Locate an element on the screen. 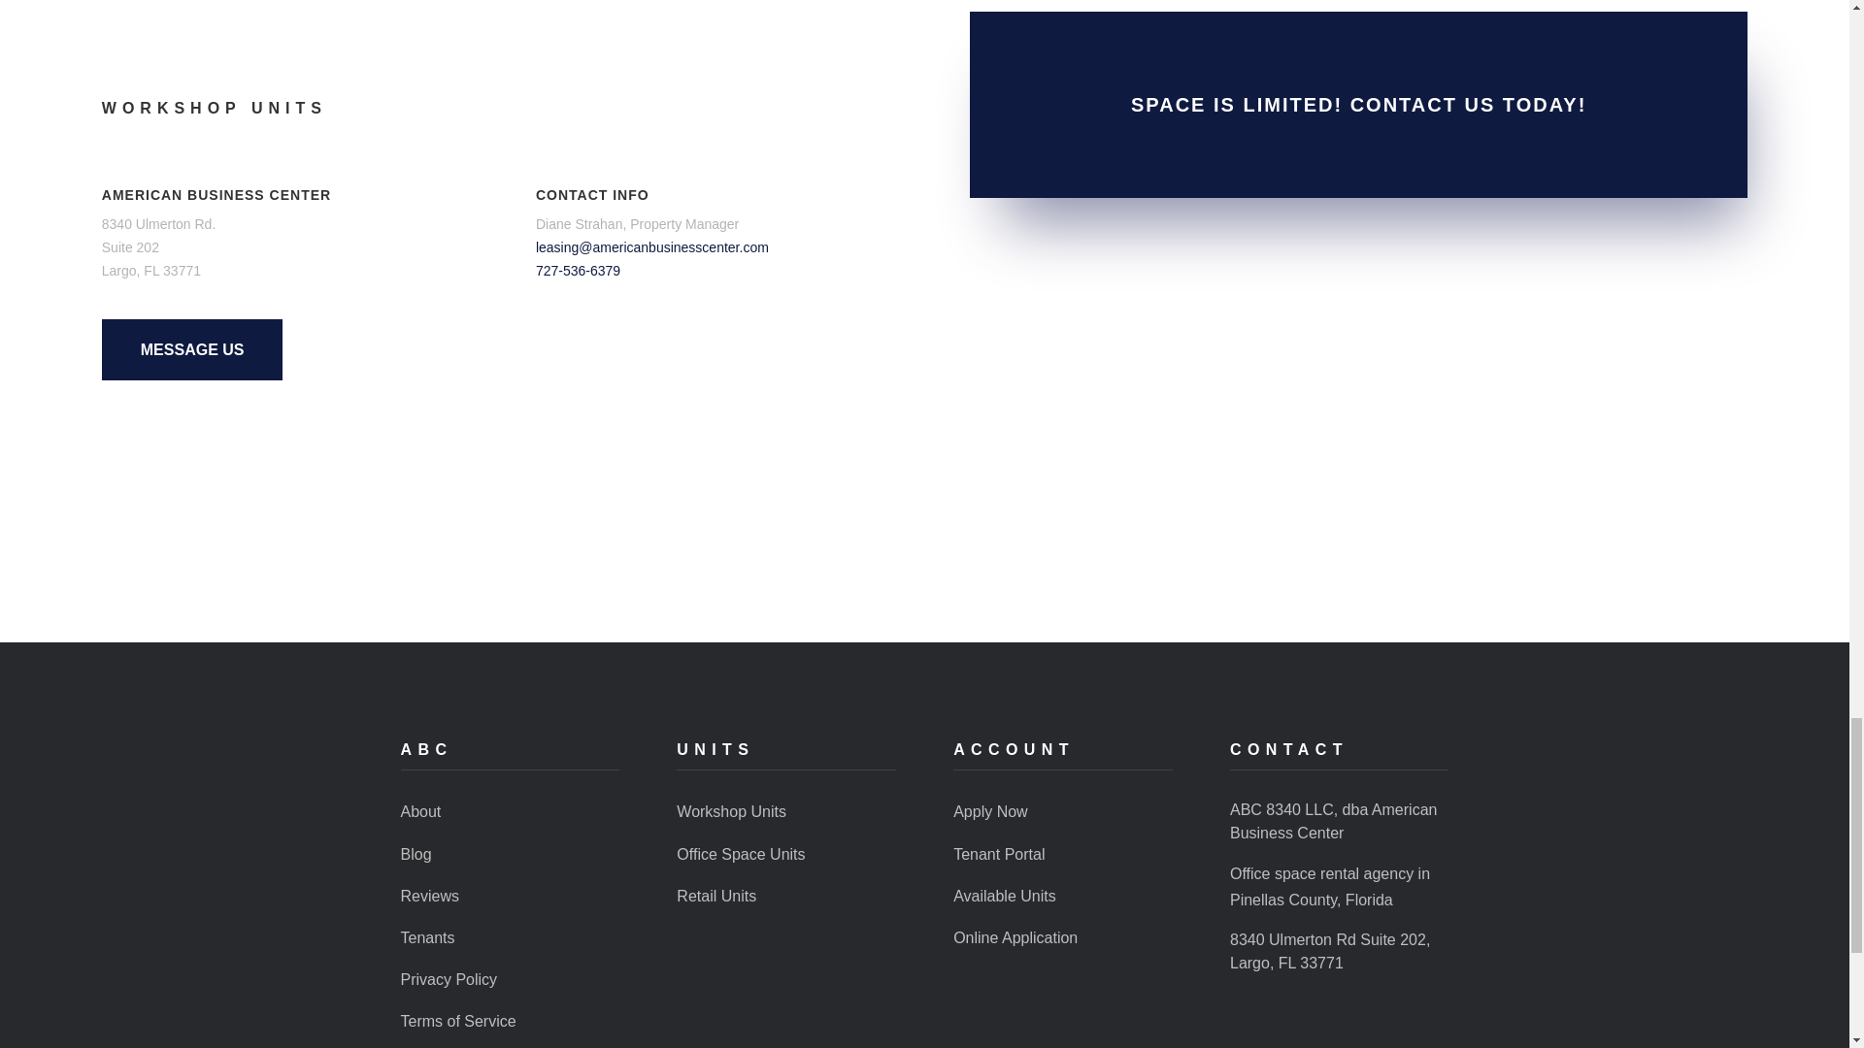  Blog is located at coordinates (416, 854).